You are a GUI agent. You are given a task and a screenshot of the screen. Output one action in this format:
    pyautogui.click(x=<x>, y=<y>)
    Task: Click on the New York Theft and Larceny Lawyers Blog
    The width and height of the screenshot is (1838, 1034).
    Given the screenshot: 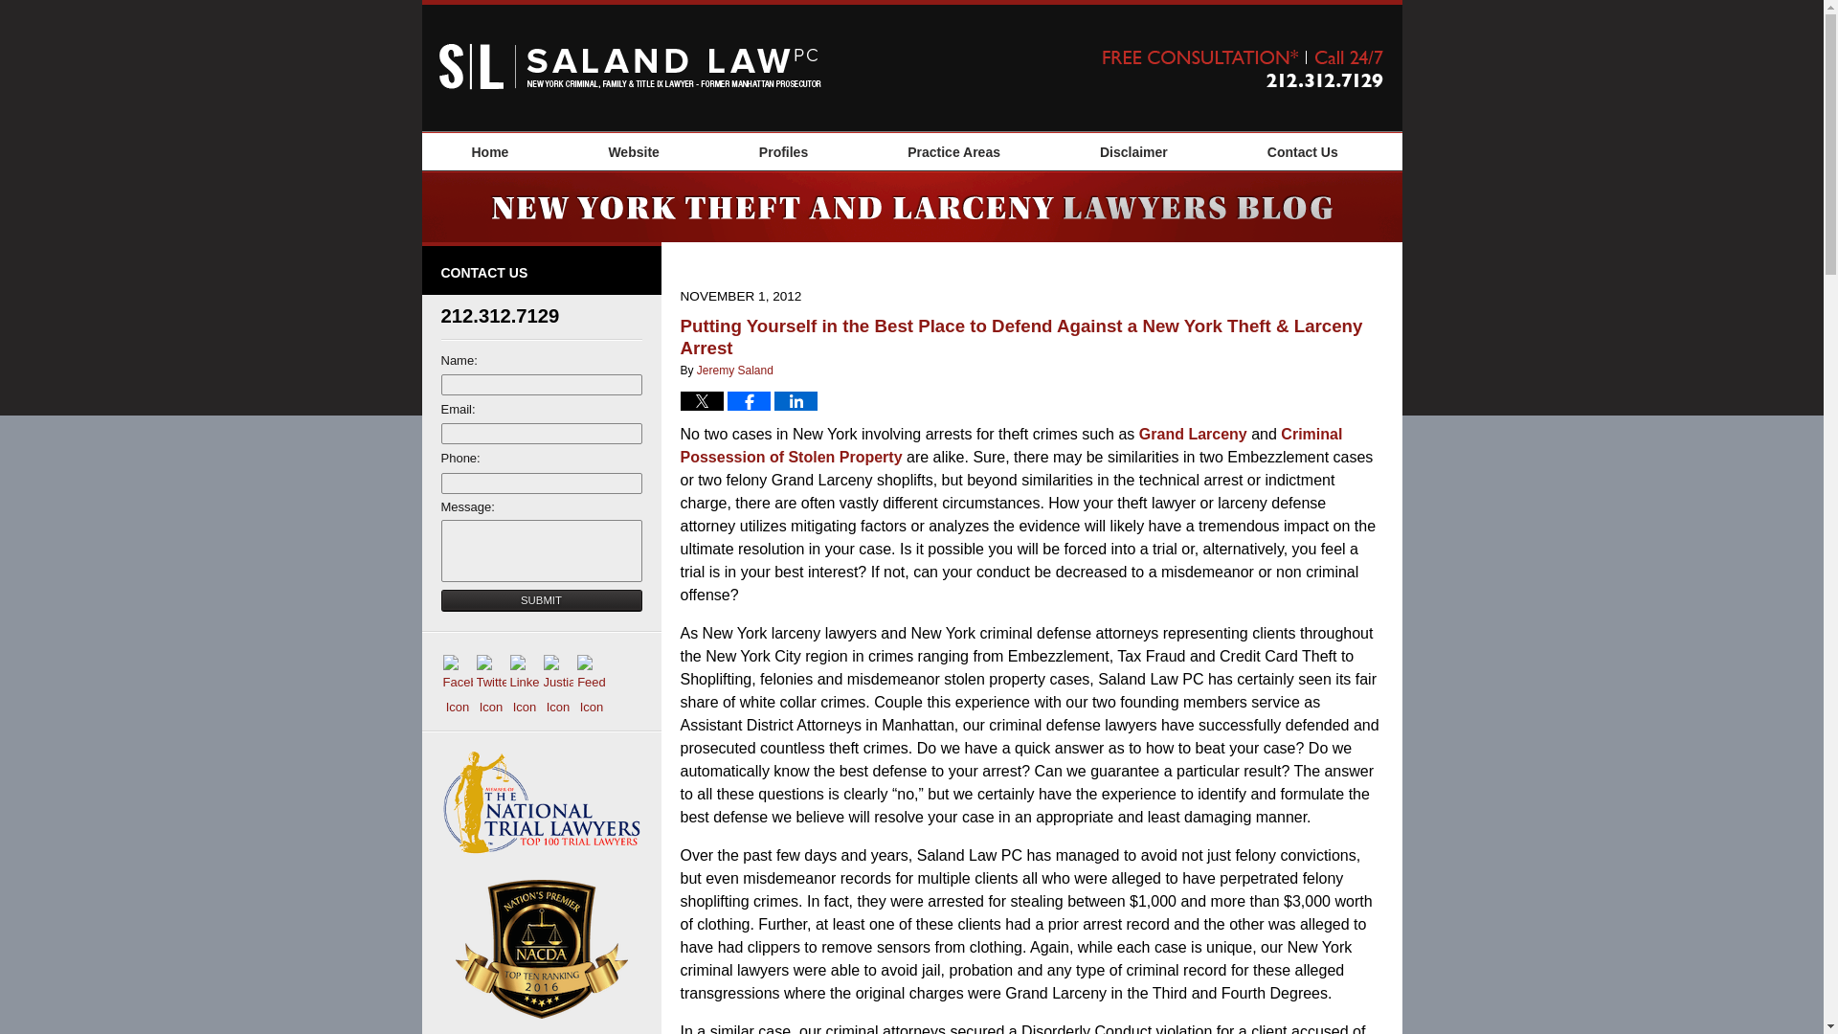 What is the action you would take?
    pyautogui.click(x=629, y=66)
    